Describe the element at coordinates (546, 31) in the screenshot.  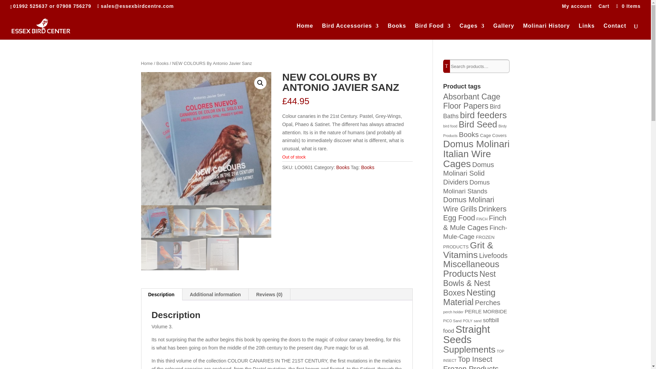
I see `Molinari History` at that location.